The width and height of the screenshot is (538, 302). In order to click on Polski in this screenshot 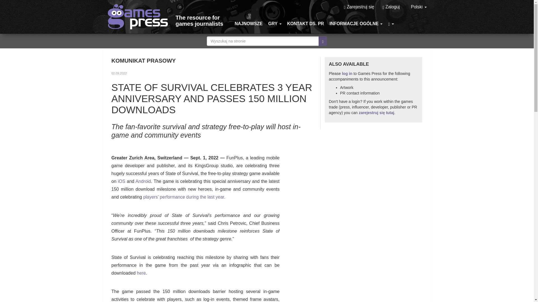, I will do `click(419, 7)`.